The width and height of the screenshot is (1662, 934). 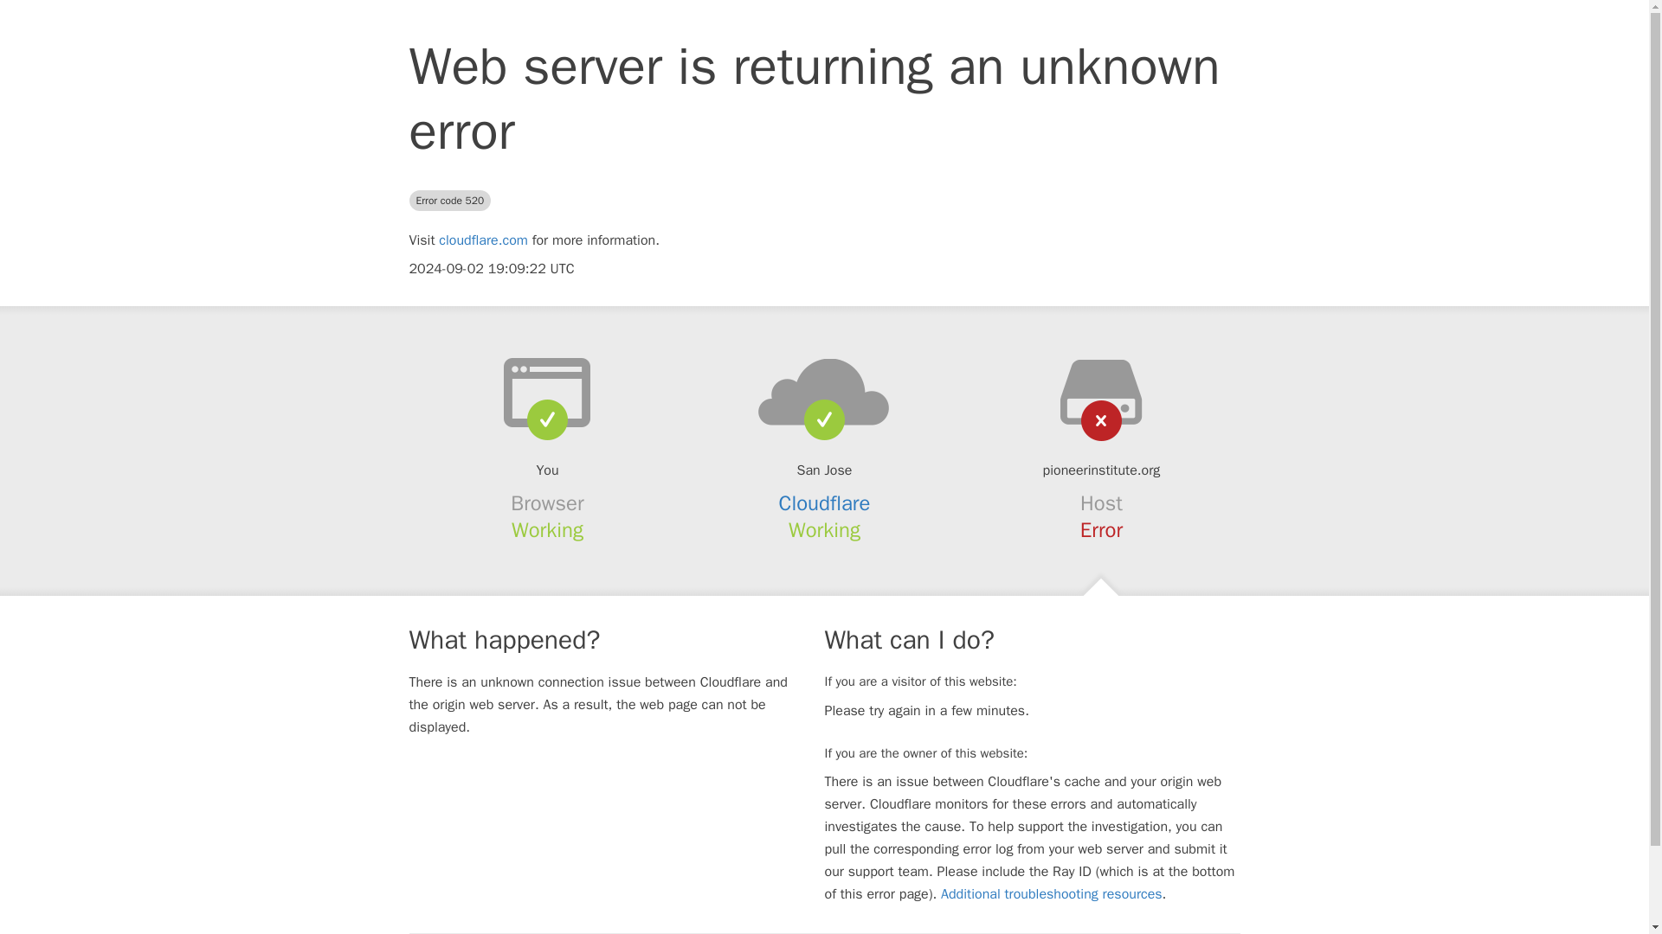 What do you see at coordinates (825, 503) in the screenshot?
I see `Cloudflare` at bounding box center [825, 503].